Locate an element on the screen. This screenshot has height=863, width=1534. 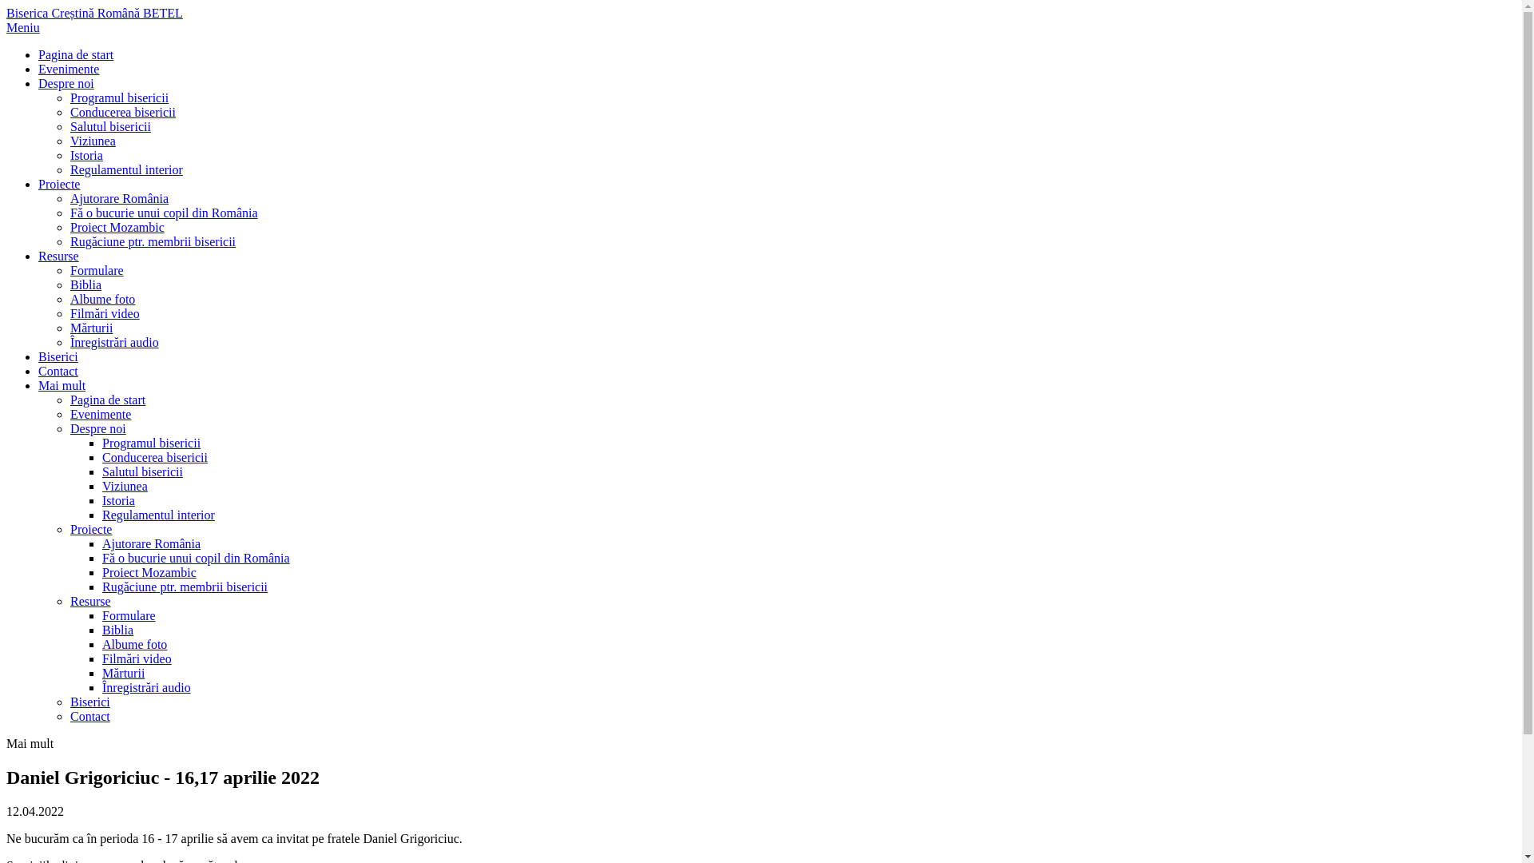
Viziunea is located at coordinates (93, 141).